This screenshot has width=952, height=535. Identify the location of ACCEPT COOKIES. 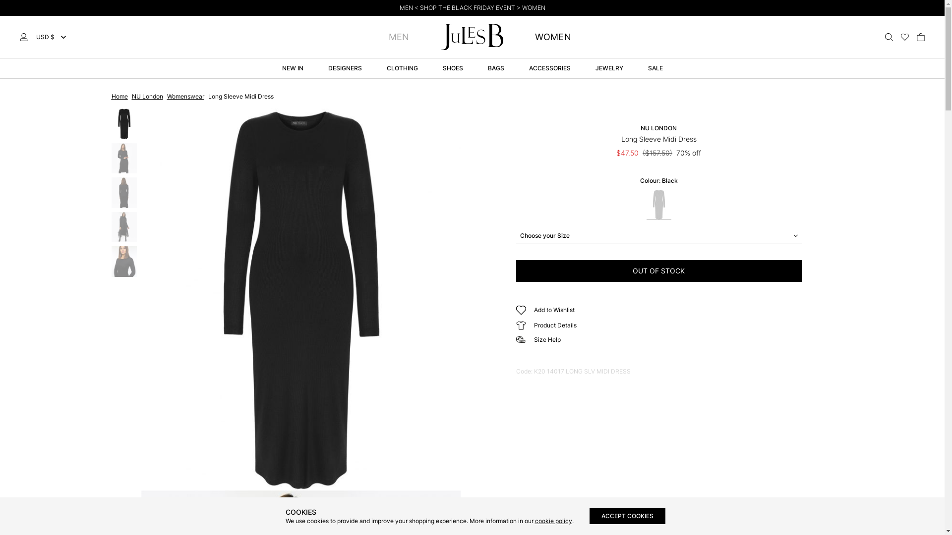
(627, 516).